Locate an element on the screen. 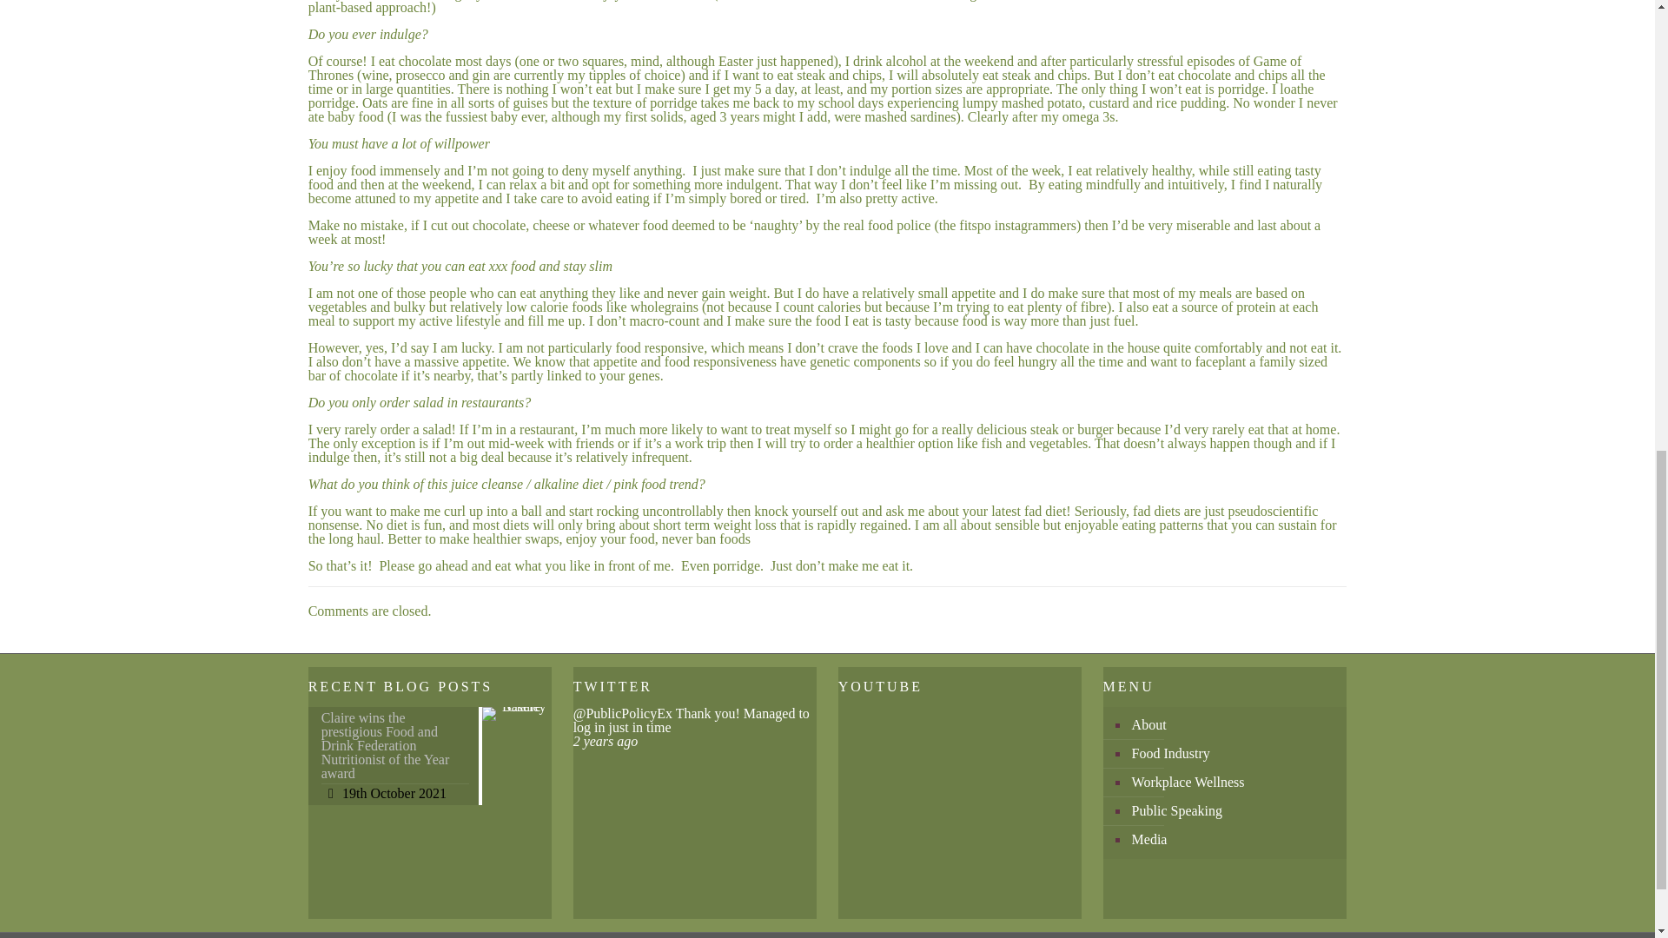 Image resolution: width=1668 pixels, height=938 pixels. 2 years ago is located at coordinates (606, 740).